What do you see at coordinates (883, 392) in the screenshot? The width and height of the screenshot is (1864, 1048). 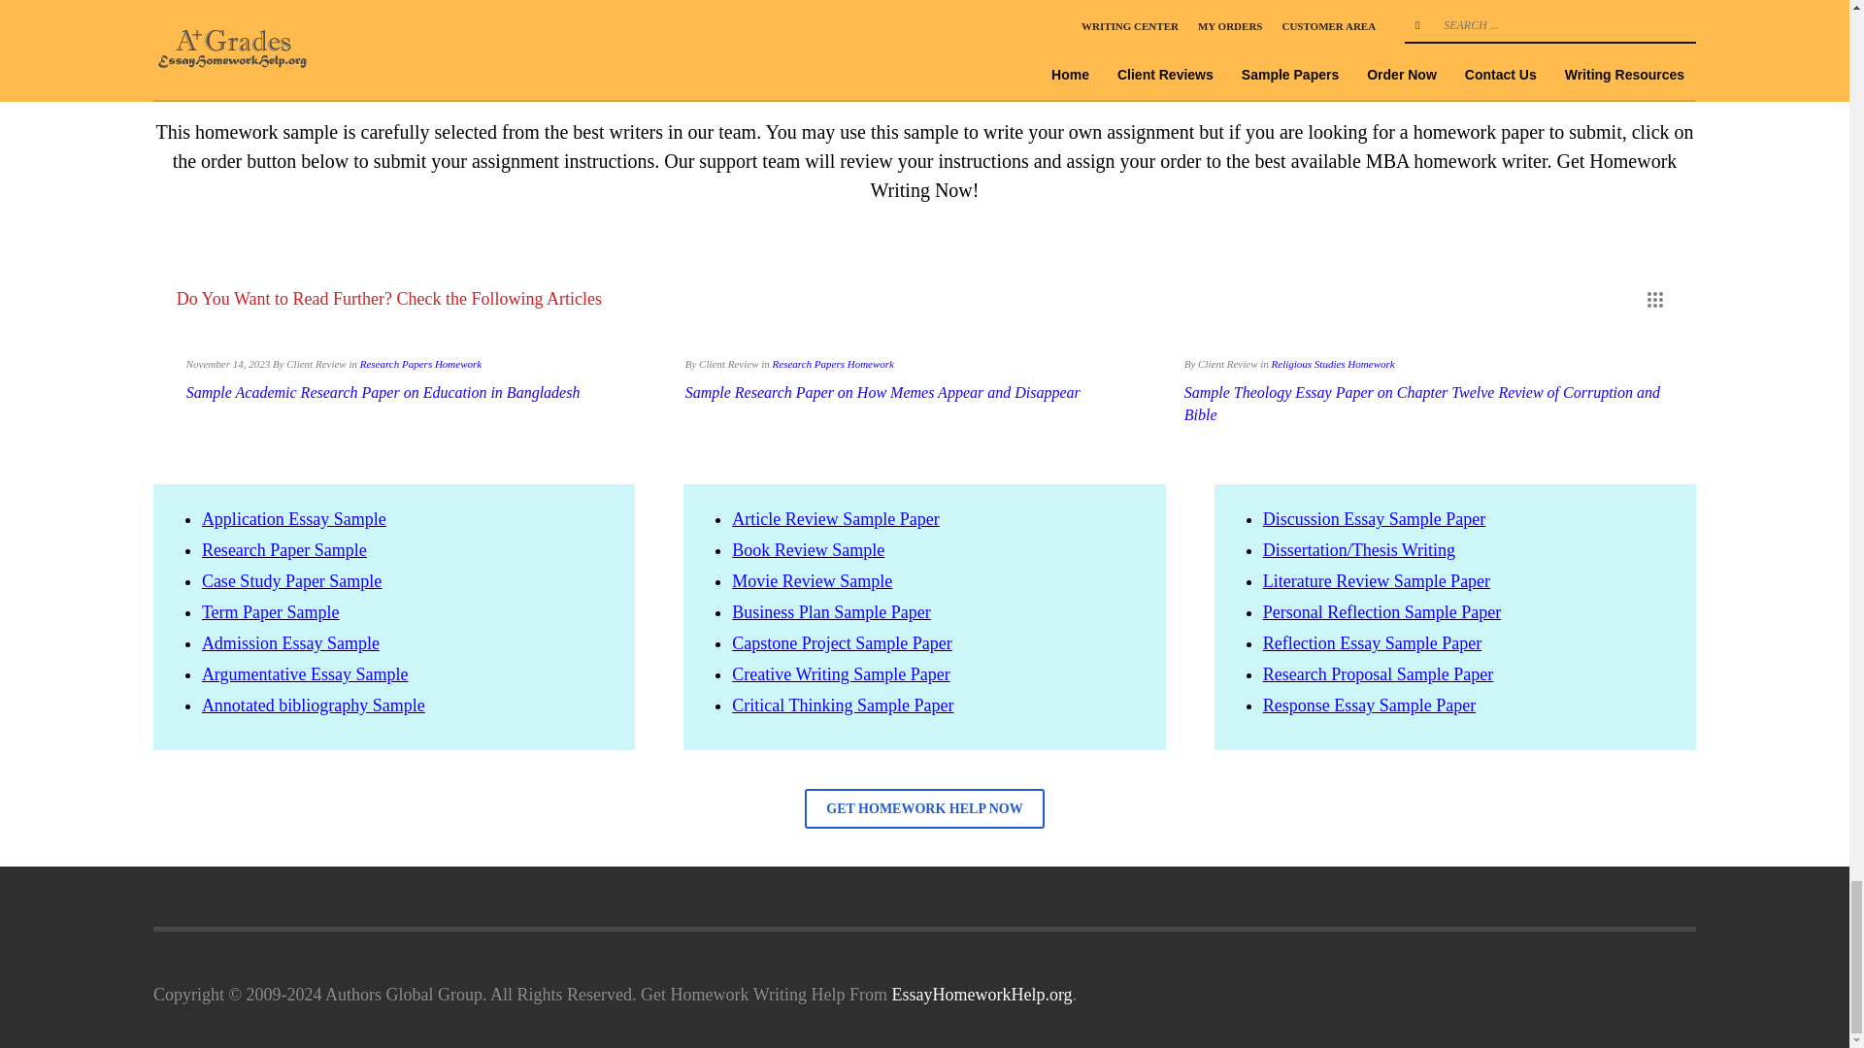 I see `Sample Research Paper on How Memes Appear and Disappear` at bounding box center [883, 392].